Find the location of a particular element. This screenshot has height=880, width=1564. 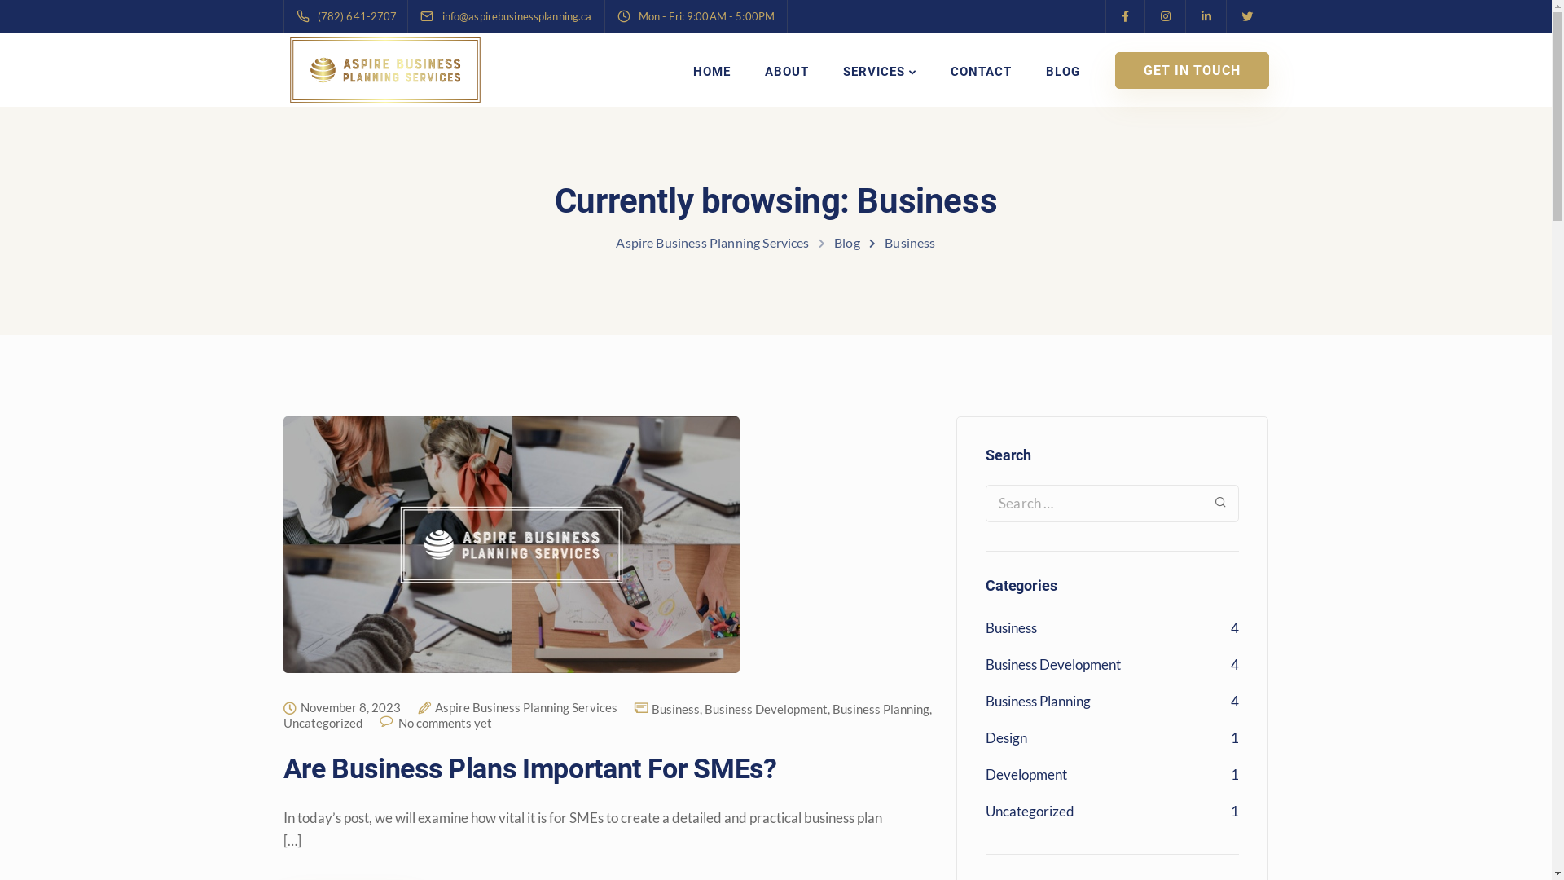

Marketing Research is located at coordinates (600, 750).